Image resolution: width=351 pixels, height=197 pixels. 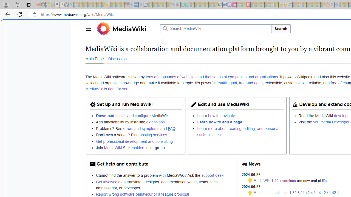 I want to click on Search MediaWiki, so click(x=216, y=28).